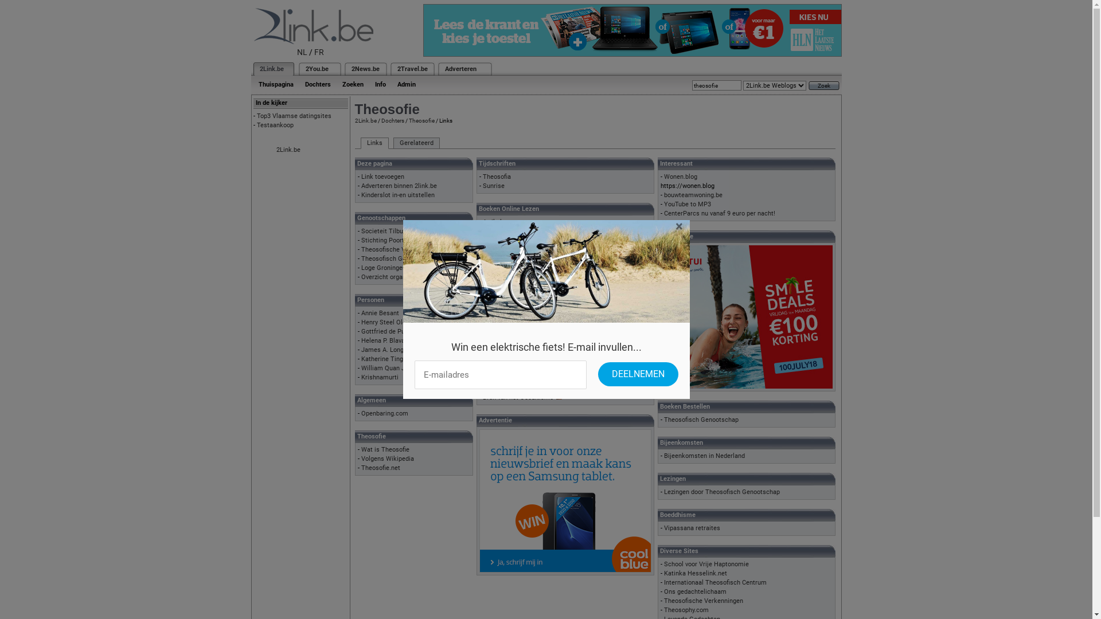 This screenshot has width=1101, height=619. Describe the element at coordinates (398, 195) in the screenshot. I see `Kinderslot in-en uitstellen` at that location.